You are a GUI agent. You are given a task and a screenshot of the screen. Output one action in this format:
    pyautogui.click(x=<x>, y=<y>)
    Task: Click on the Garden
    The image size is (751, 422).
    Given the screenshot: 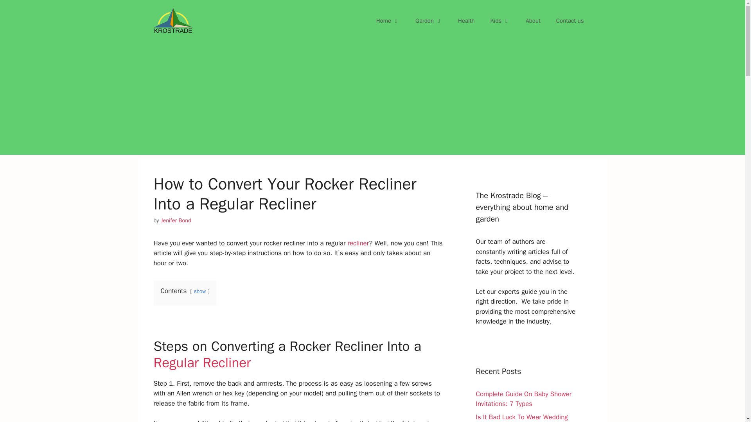 What is the action you would take?
    pyautogui.click(x=429, y=20)
    